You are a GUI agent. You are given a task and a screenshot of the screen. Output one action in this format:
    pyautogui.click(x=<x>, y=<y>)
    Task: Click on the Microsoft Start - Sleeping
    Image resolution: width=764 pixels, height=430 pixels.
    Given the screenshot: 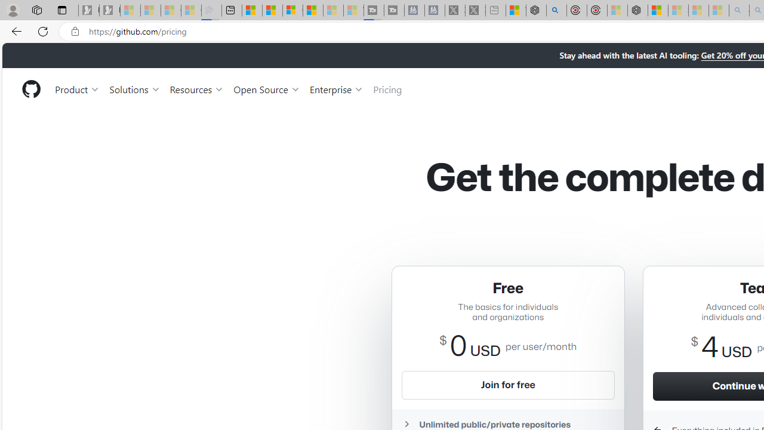 What is the action you would take?
    pyautogui.click(x=333, y=11)
    